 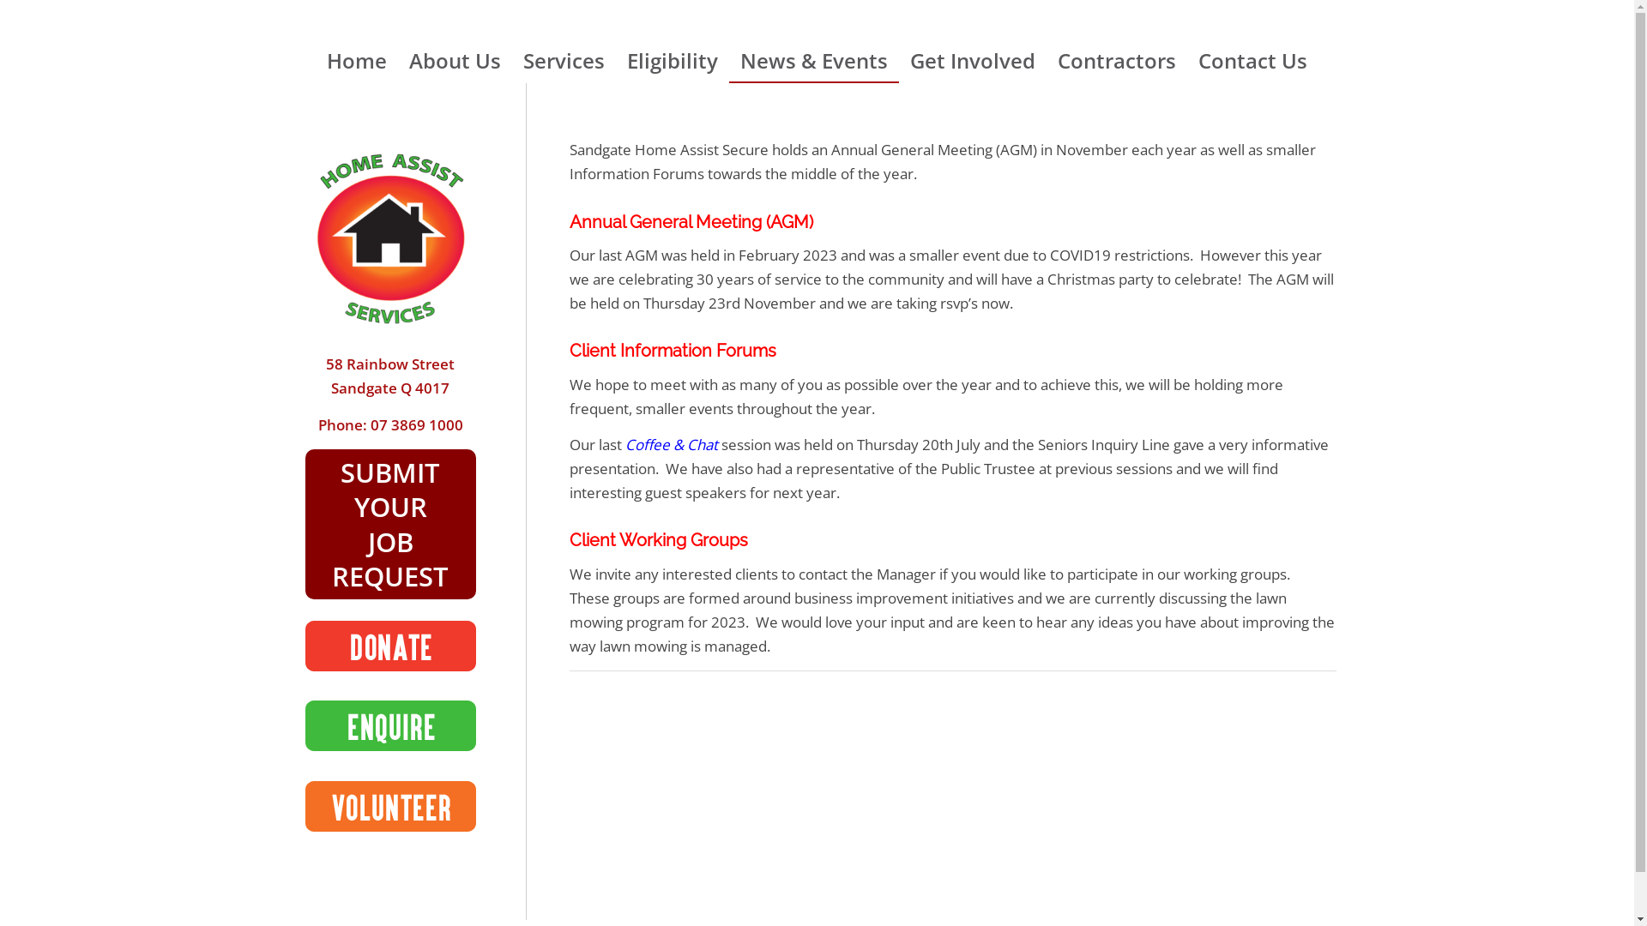 What do you see at coordinates (564, 61) in the screenshot?
I see `Services` at bounding box center [564, 61].